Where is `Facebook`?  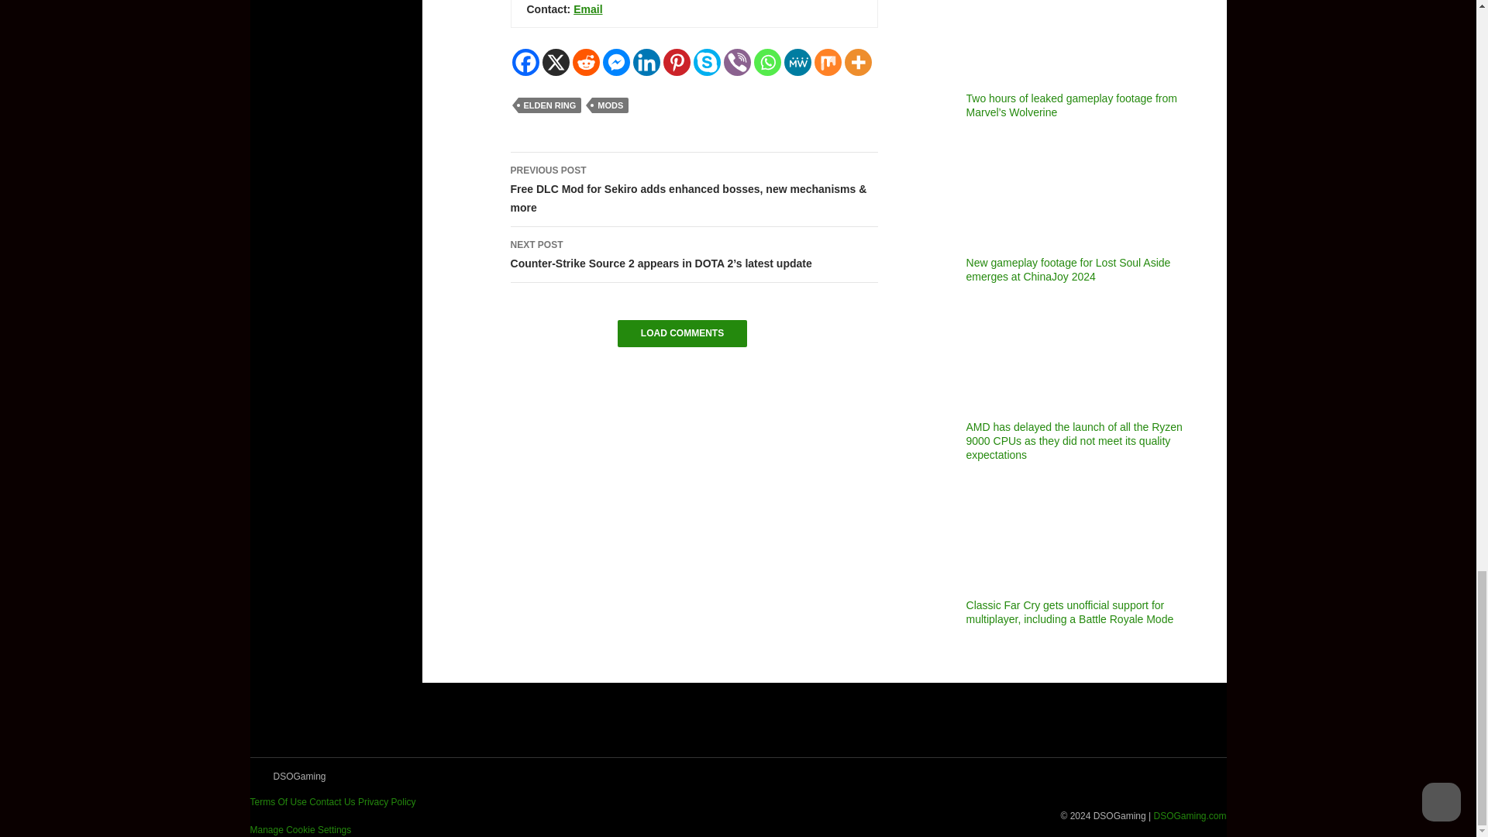 Facebook is located at coordinates (525, 62).